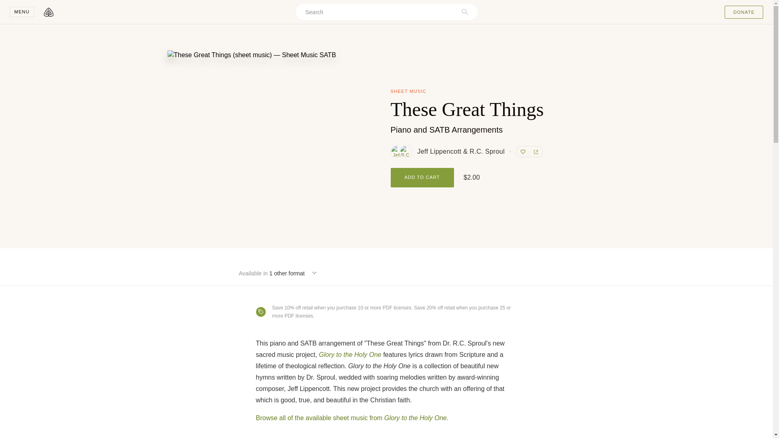 The height and width of the screenshot is (438, 779). What do you see at coordinates (397, 151) in the screenshot?
I see `Jeff Lippencott` at bounding box center [397, 151].